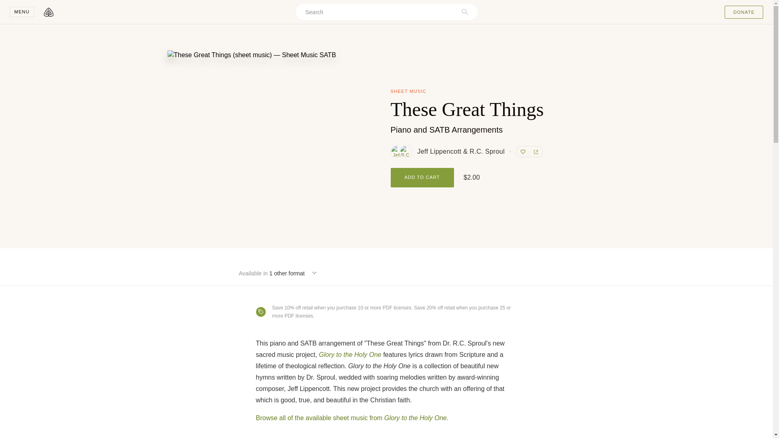 The height and width of the screenshot is (438, 779). What do you see at coordinates (397, 151) in the screenshot?
I see `Jeff Lippencott` at bounding box center [397, 151].